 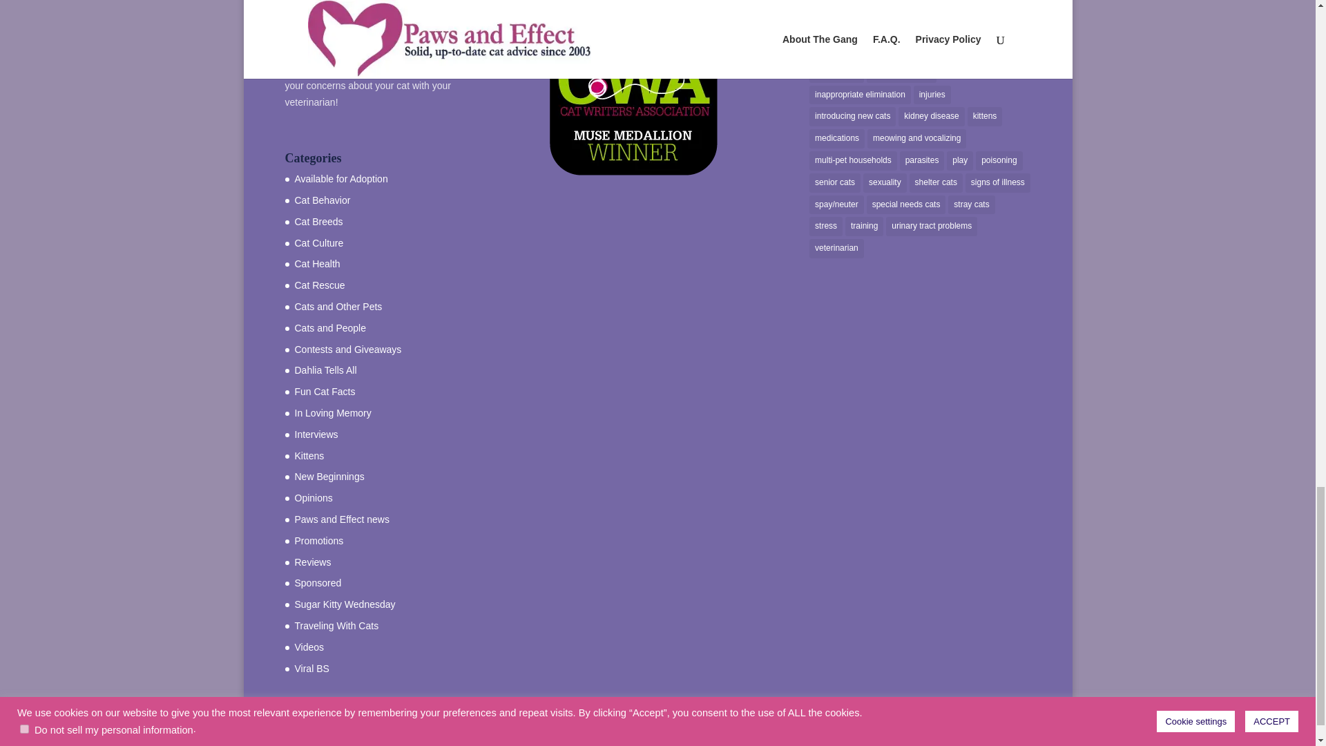 I want to click on Sponsored, so click(x=318, y=583).